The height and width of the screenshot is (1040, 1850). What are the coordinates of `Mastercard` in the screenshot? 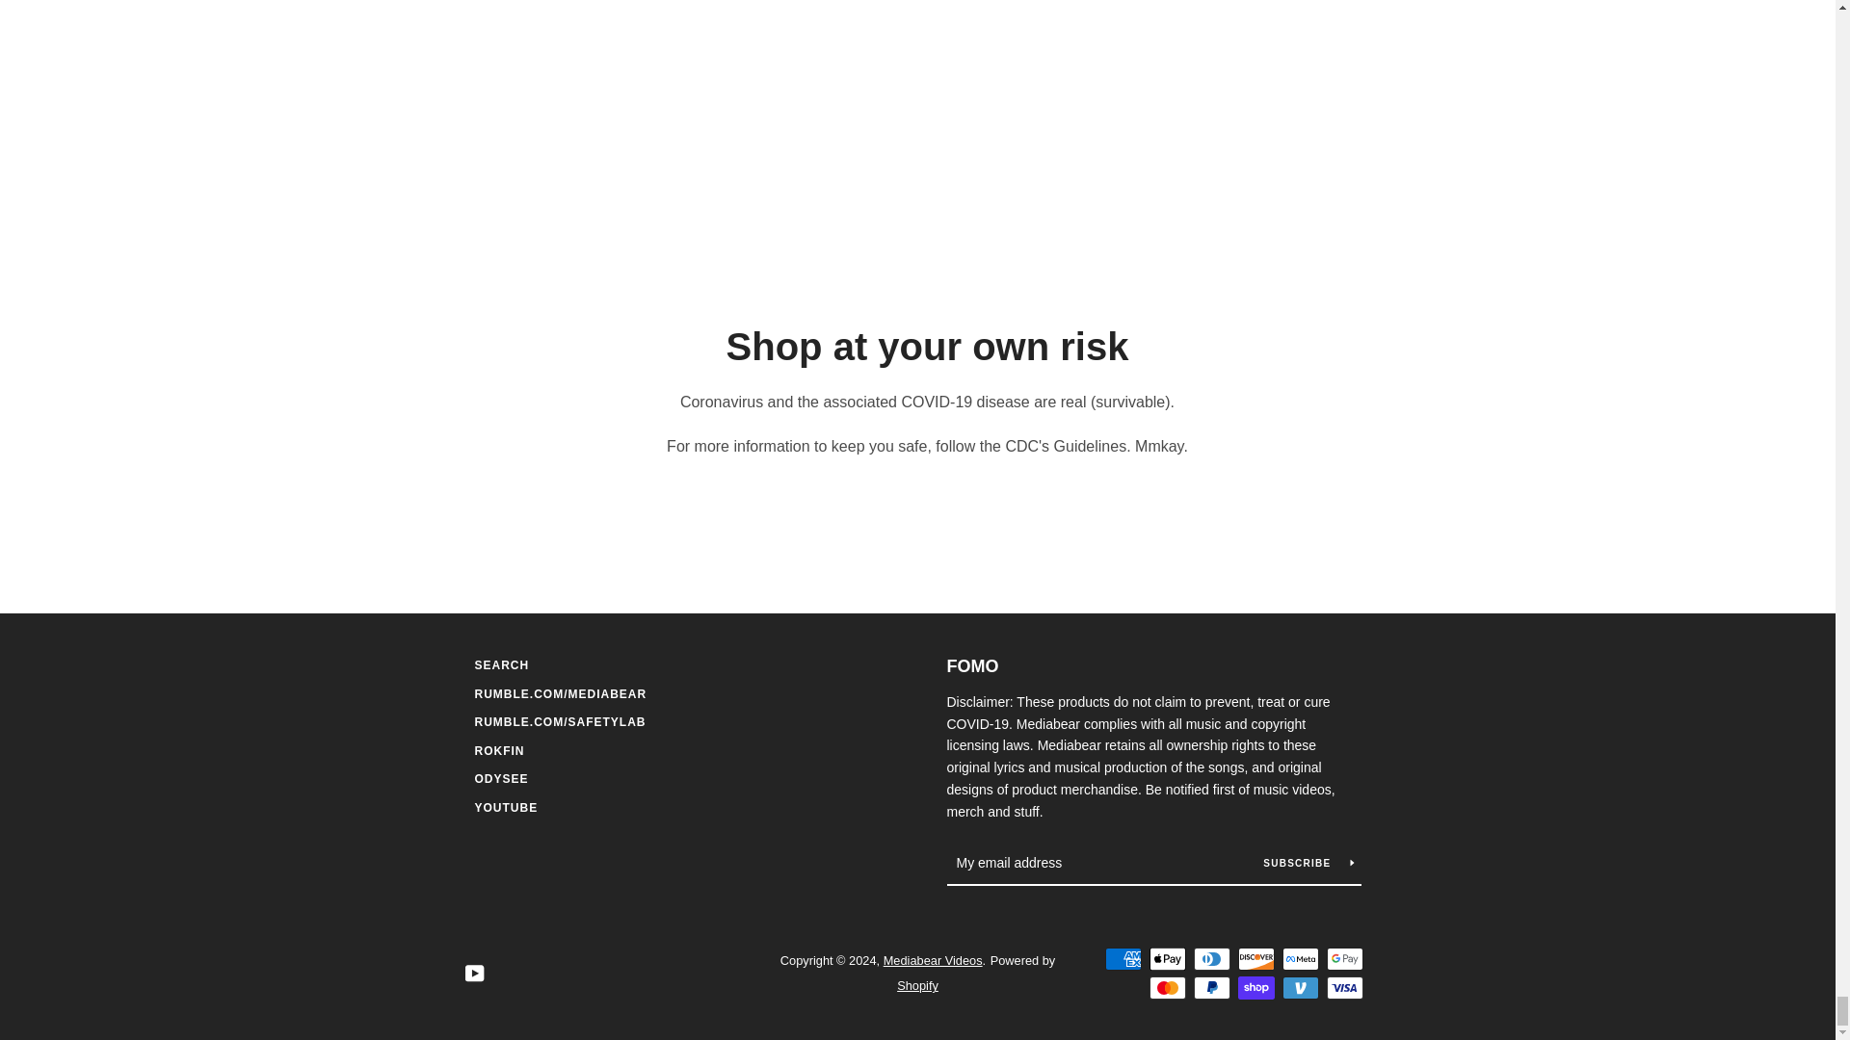 It's located at (1167, 988).